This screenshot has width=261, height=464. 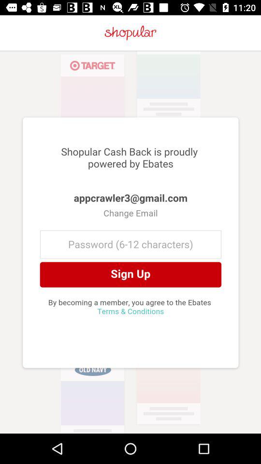 I want to click on create an account, so click(x=130, y=242).